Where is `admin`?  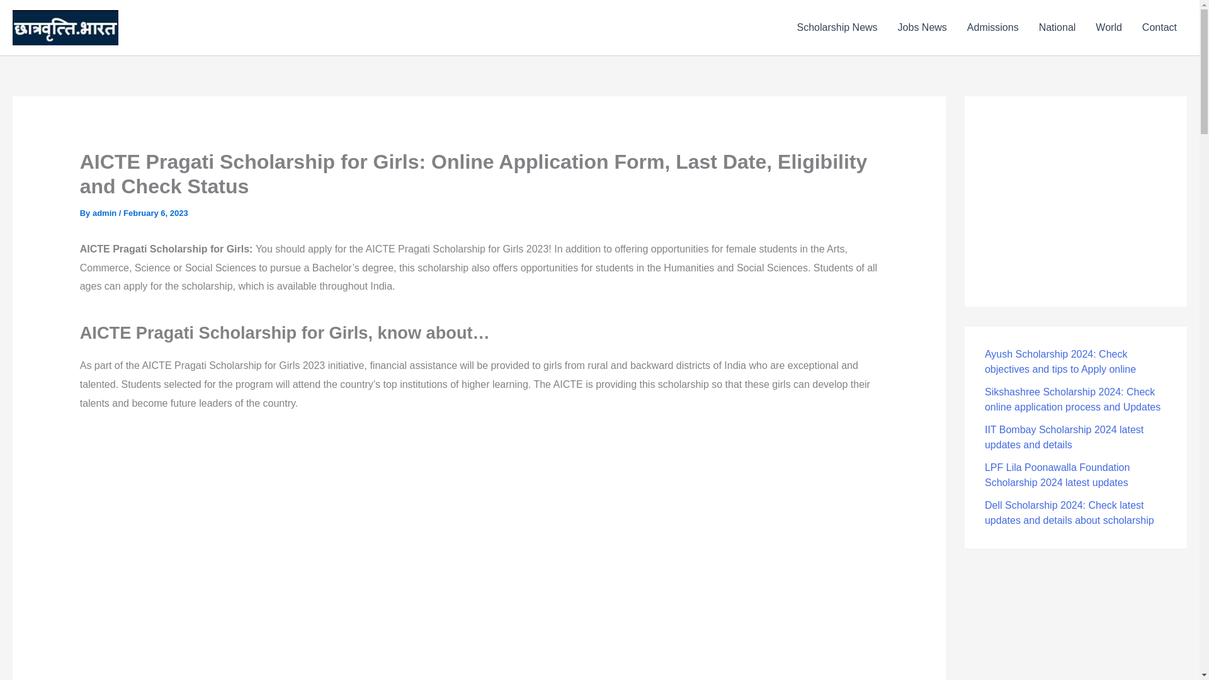
admin is located at coordinates (106, 213).